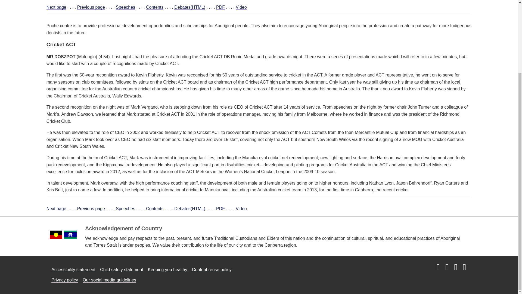  What do you see at coordinates (167, 269) in the screenshot?
I see `Keeping you healthy` at bounding box center [167, 269].